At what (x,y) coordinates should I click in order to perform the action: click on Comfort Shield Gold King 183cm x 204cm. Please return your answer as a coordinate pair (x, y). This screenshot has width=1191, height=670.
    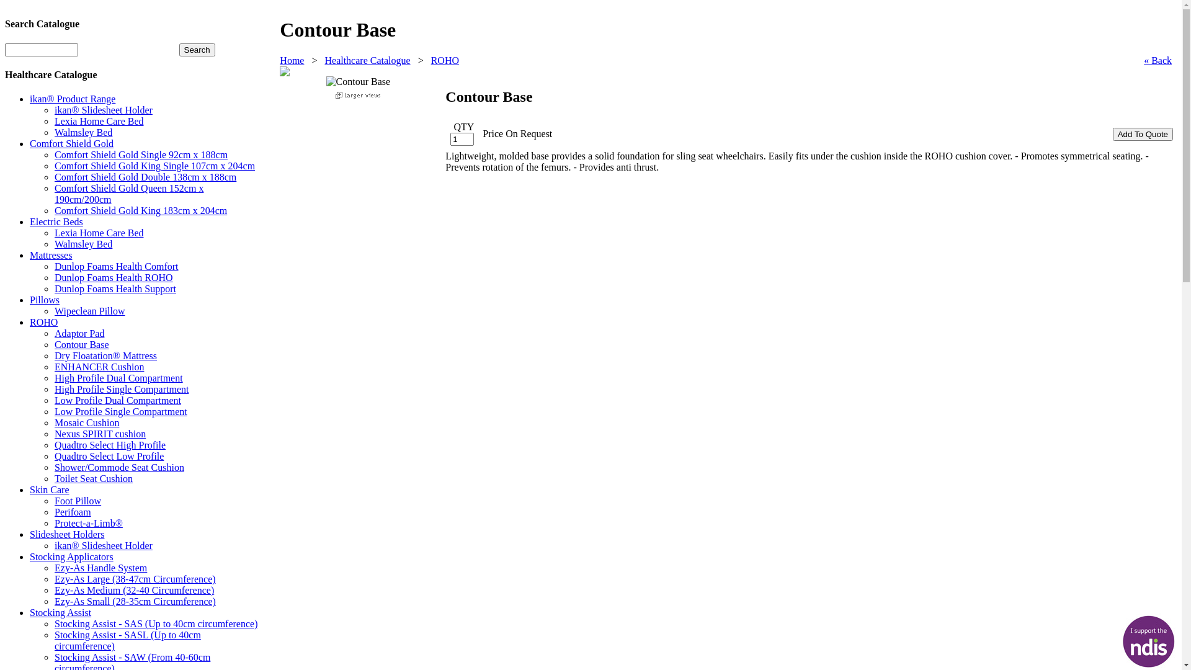
    Looking at the image, I should click on (141, 211).